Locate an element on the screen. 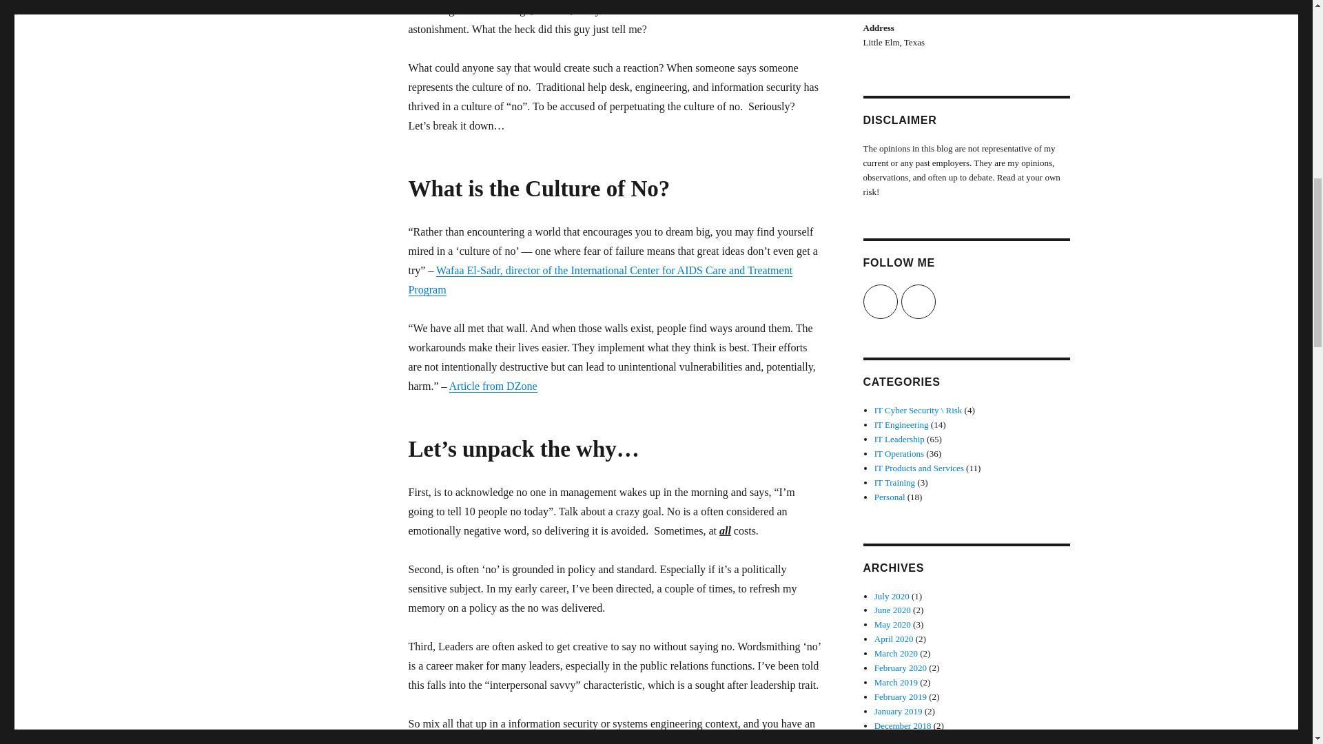 This screenshot has height=744, width=1323. IT Engineering is located at coordinates (901, 424).